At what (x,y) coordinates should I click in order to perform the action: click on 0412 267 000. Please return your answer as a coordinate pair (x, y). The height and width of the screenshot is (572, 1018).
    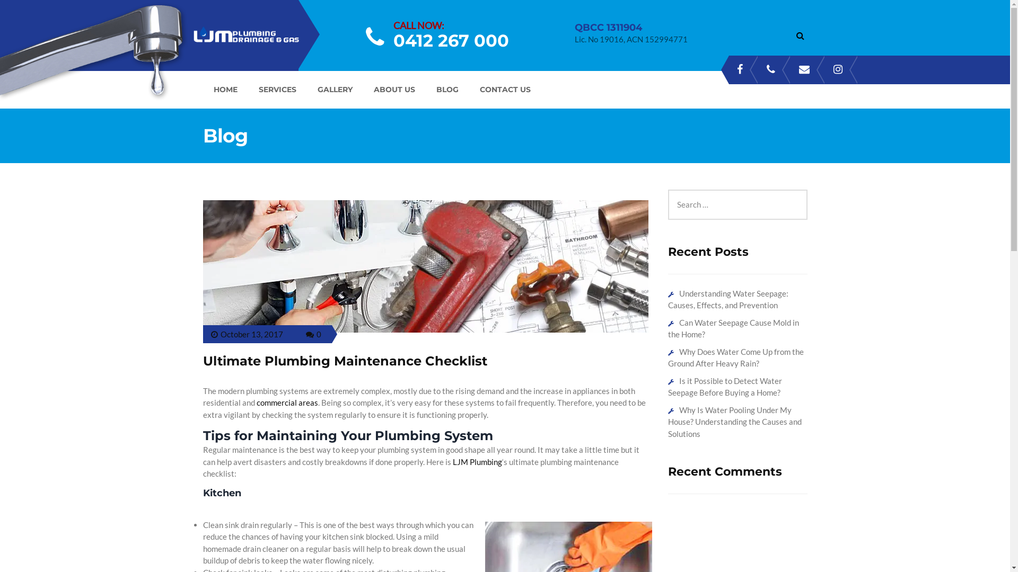
    Looking at the image, I should click on (451, 40).